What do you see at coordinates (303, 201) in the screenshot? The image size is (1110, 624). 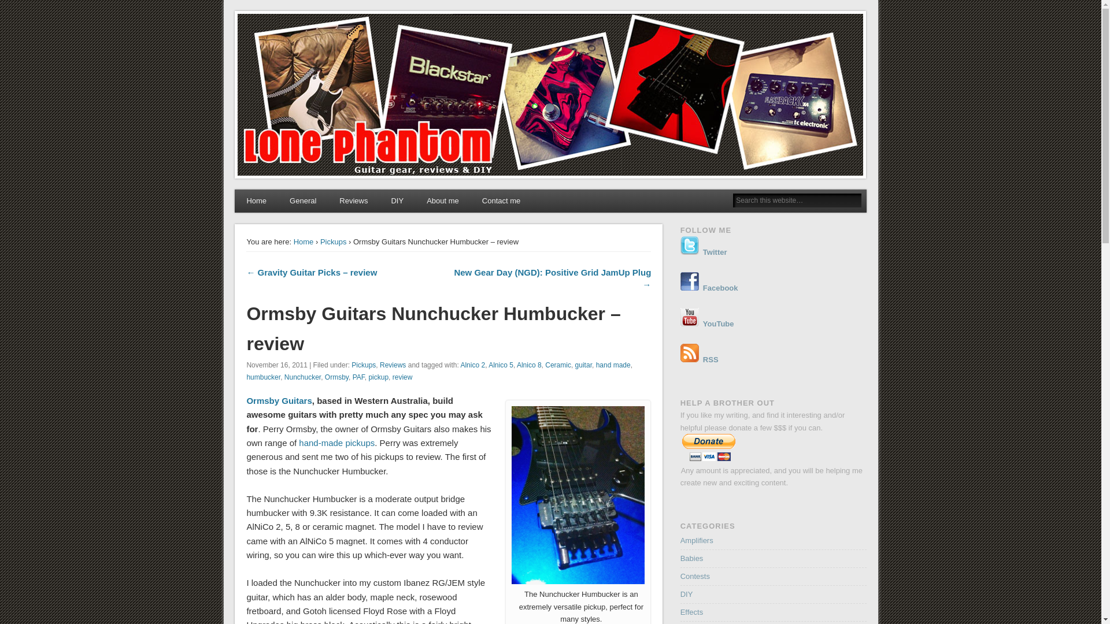 I see `General` at bounding box center [303, 201].